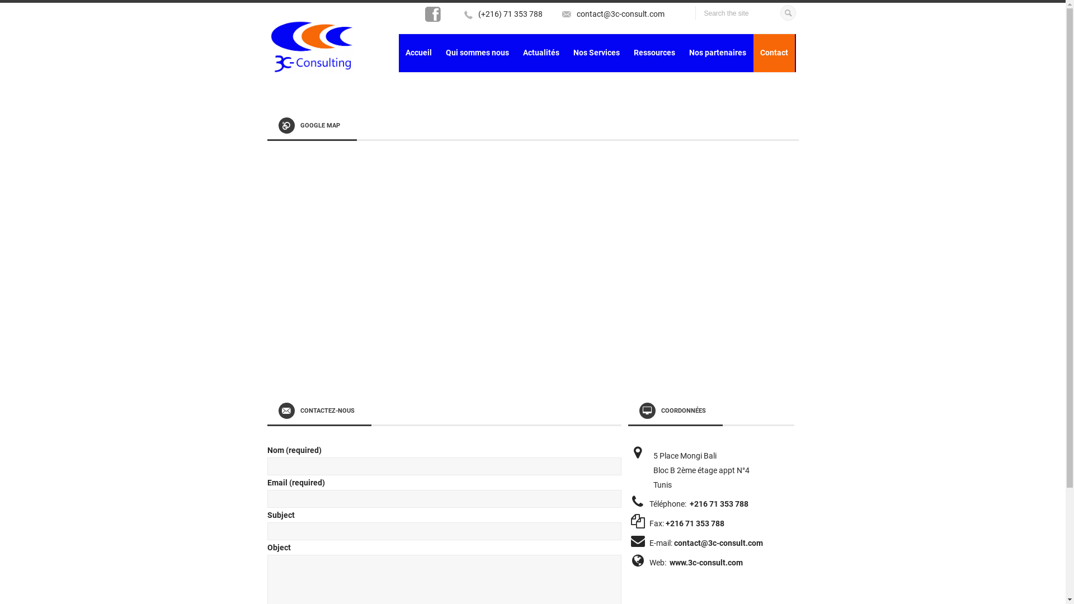 This screenshot has height=604, width=1074. Describe the element at coordinates (774, 53) in the screenshot. I see `Contact` at that location.